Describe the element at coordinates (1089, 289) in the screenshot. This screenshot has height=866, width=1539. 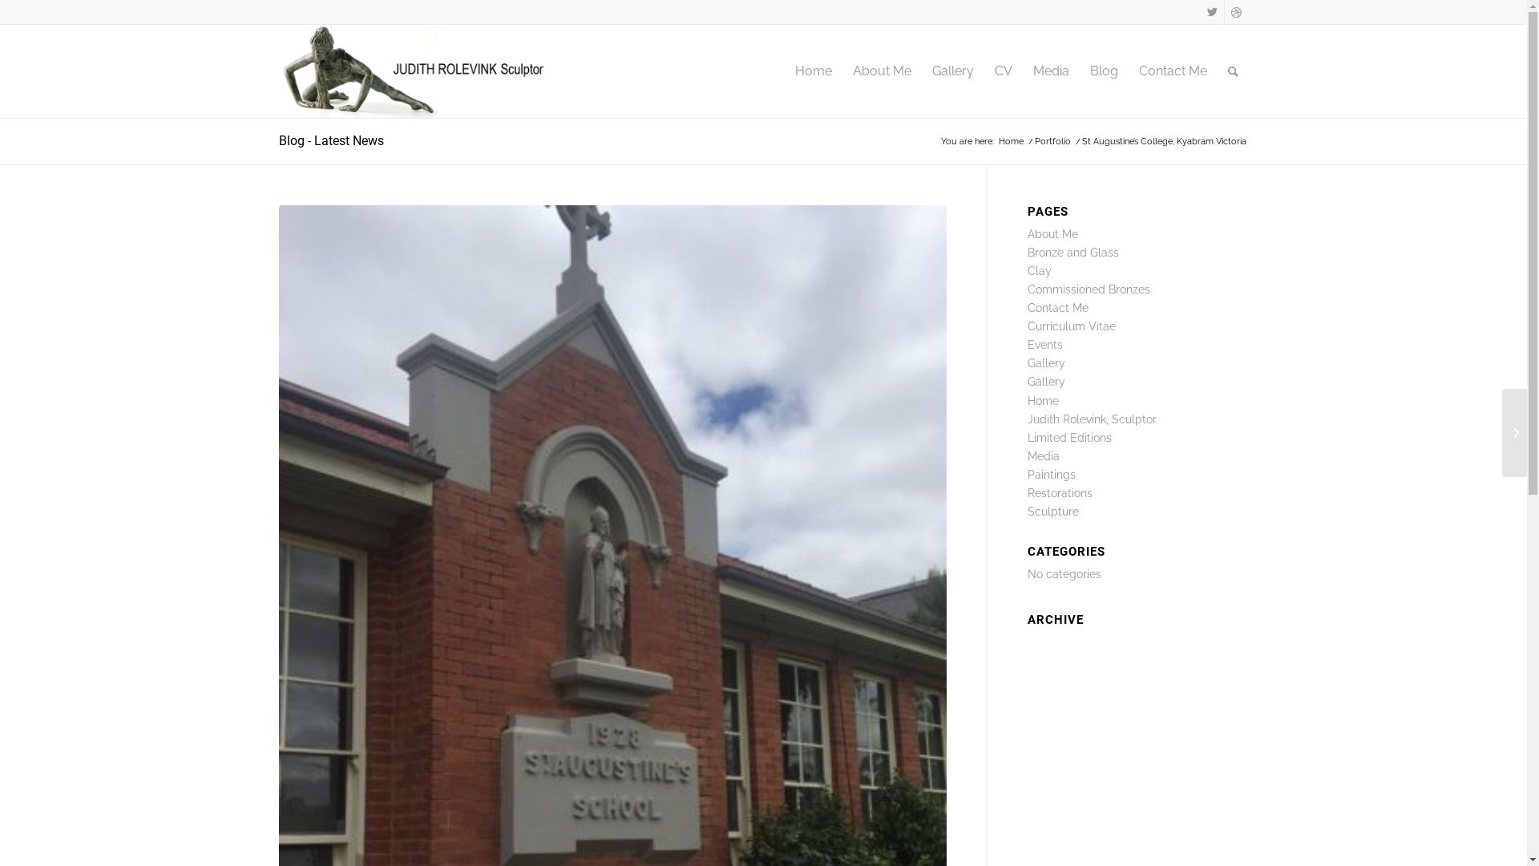
I see `Commissioned Bronzes` at that location.